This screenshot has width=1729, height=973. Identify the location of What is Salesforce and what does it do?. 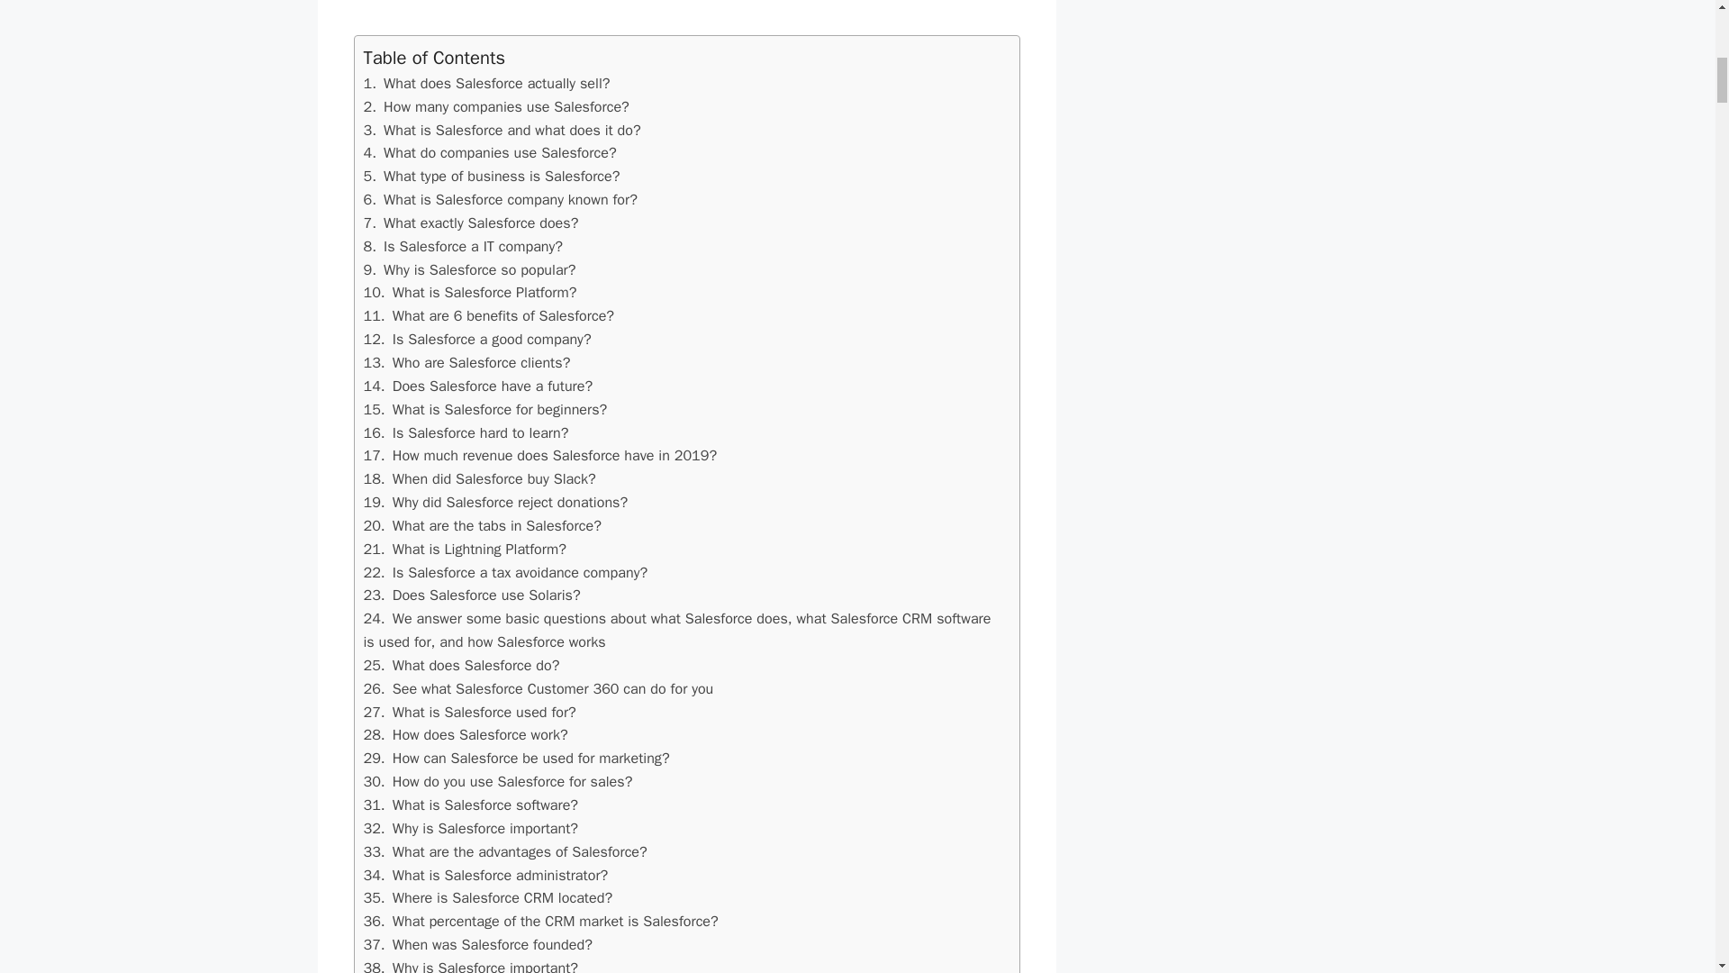
(489, 315).